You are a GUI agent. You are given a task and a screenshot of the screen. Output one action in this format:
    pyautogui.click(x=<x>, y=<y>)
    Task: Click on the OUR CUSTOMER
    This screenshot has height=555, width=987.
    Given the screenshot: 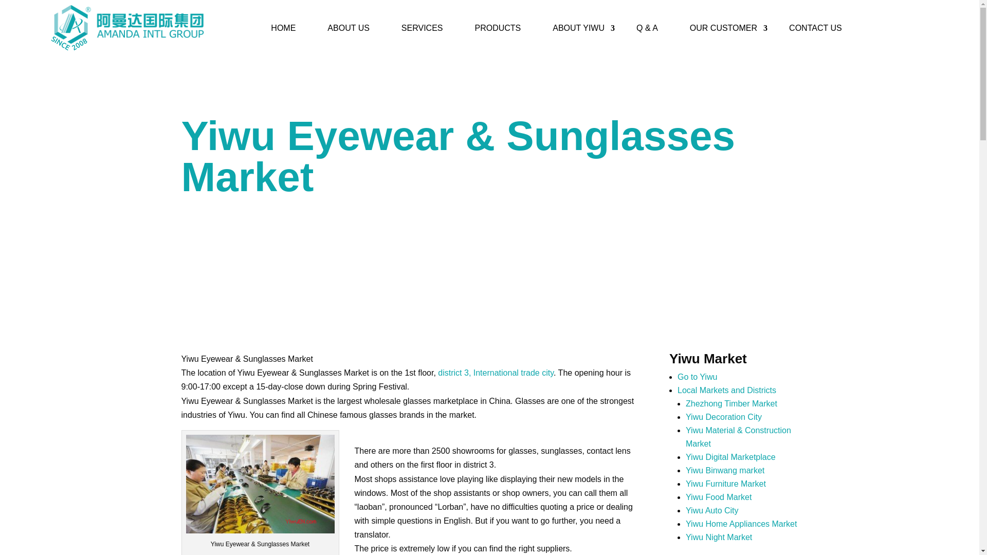 What is the action you would take?
    pyautogui.click(x=729, y=28)
    